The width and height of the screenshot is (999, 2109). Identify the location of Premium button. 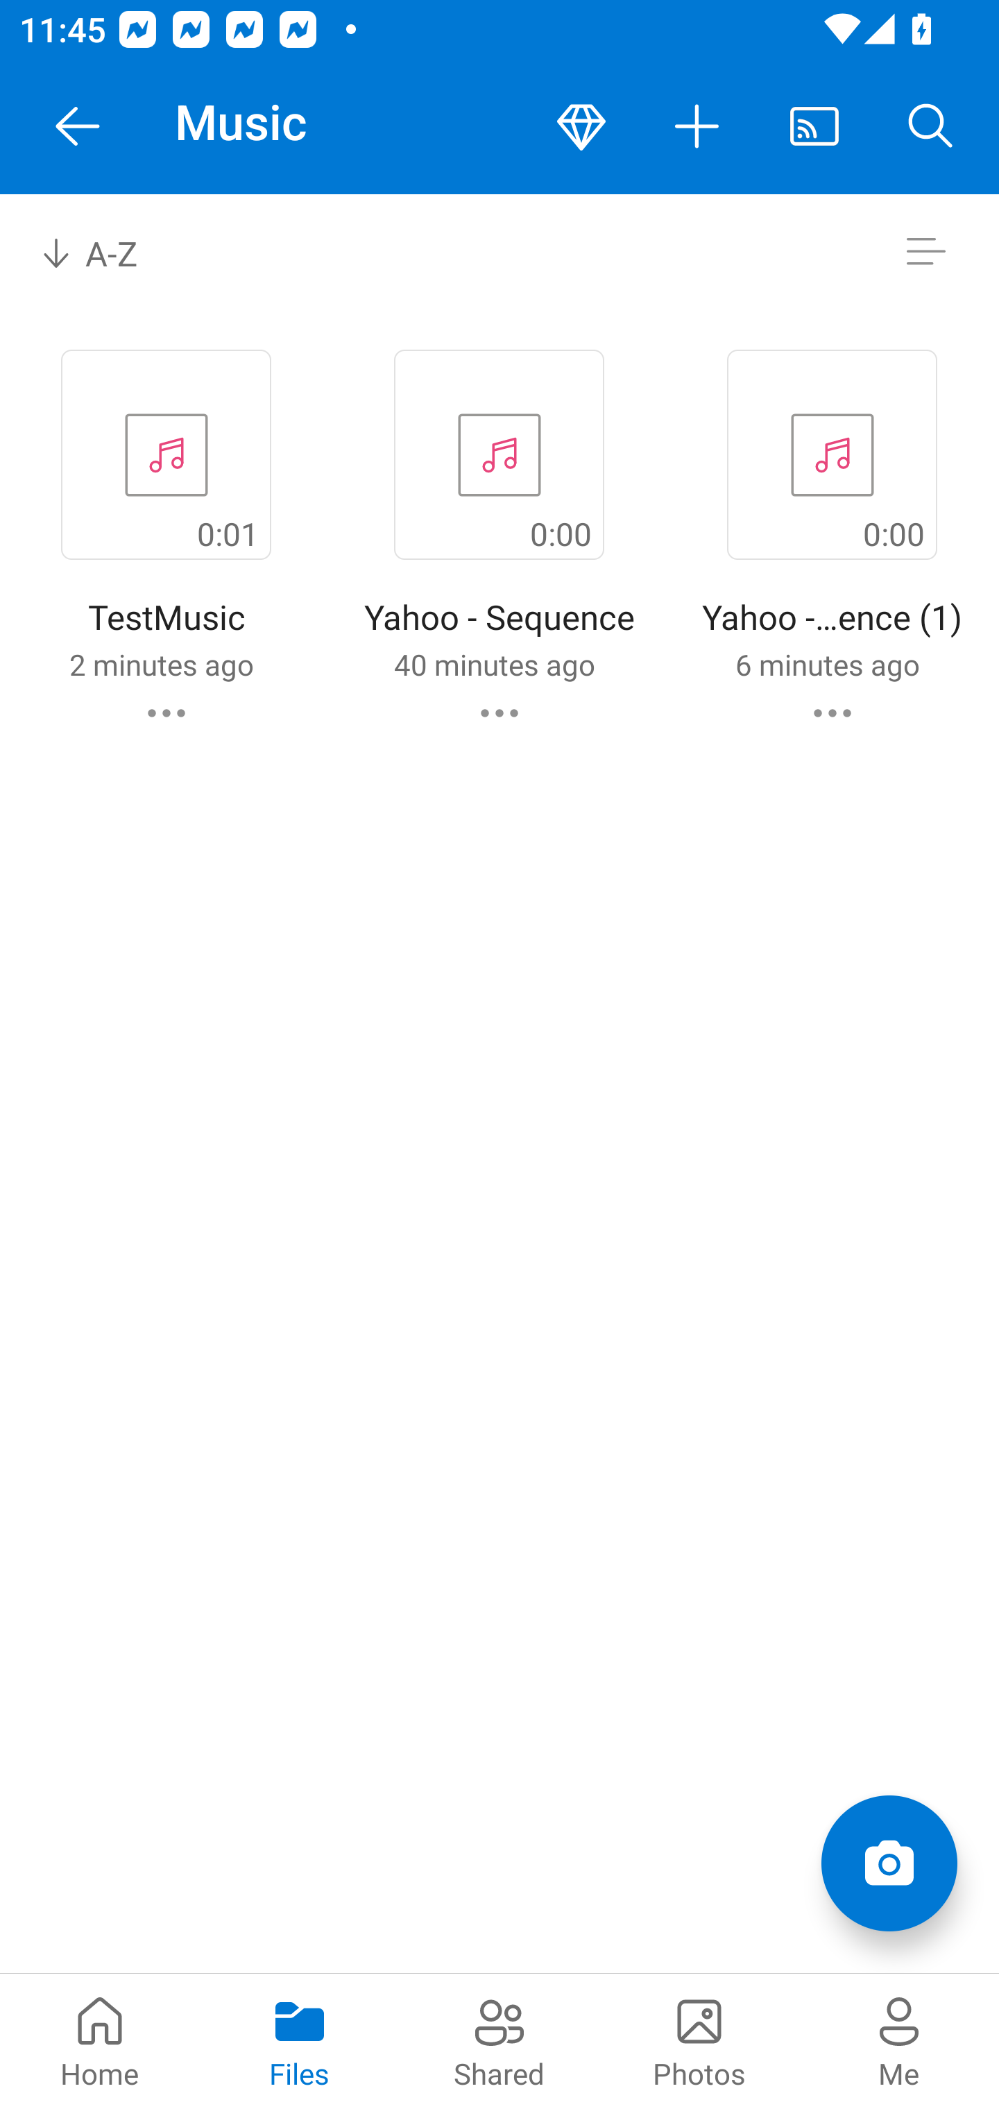
(581, 126).